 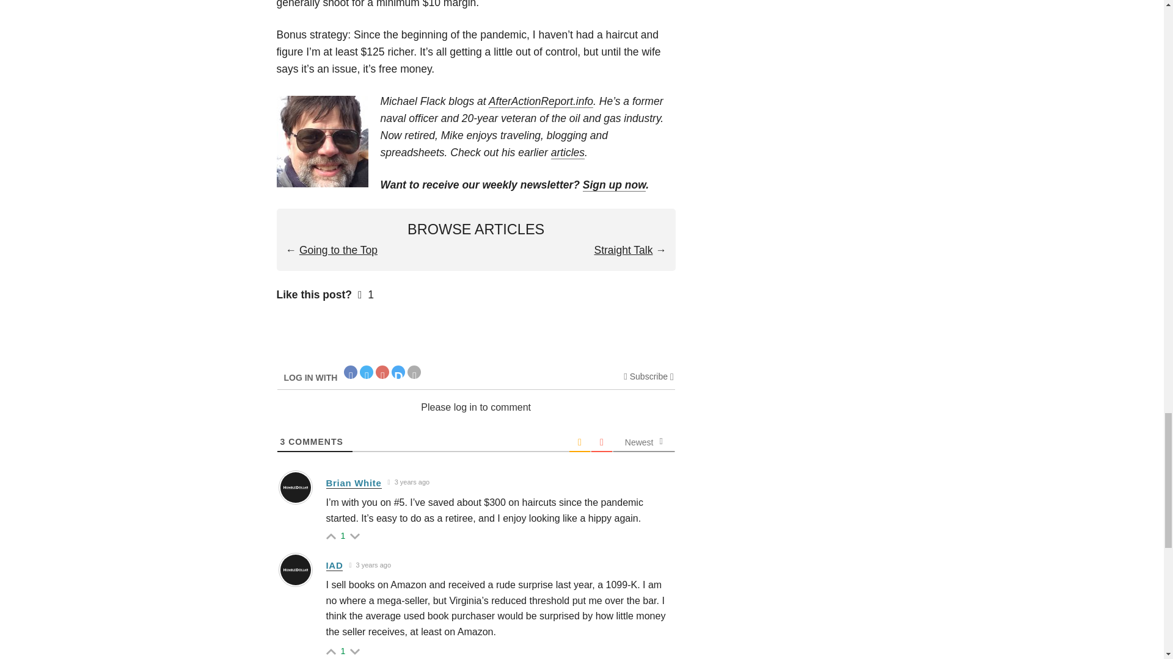 I want to click on 1, so click(x=343, y=650).